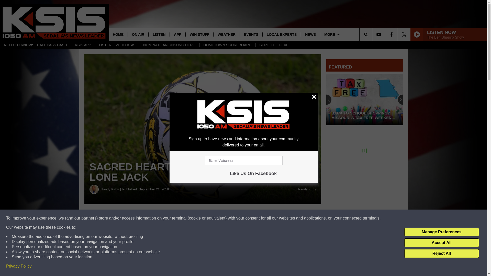  What do you see at coordinates (155, 218) in the screenshot?
I see `Share on Facebook` at bounding box center [155, 218].